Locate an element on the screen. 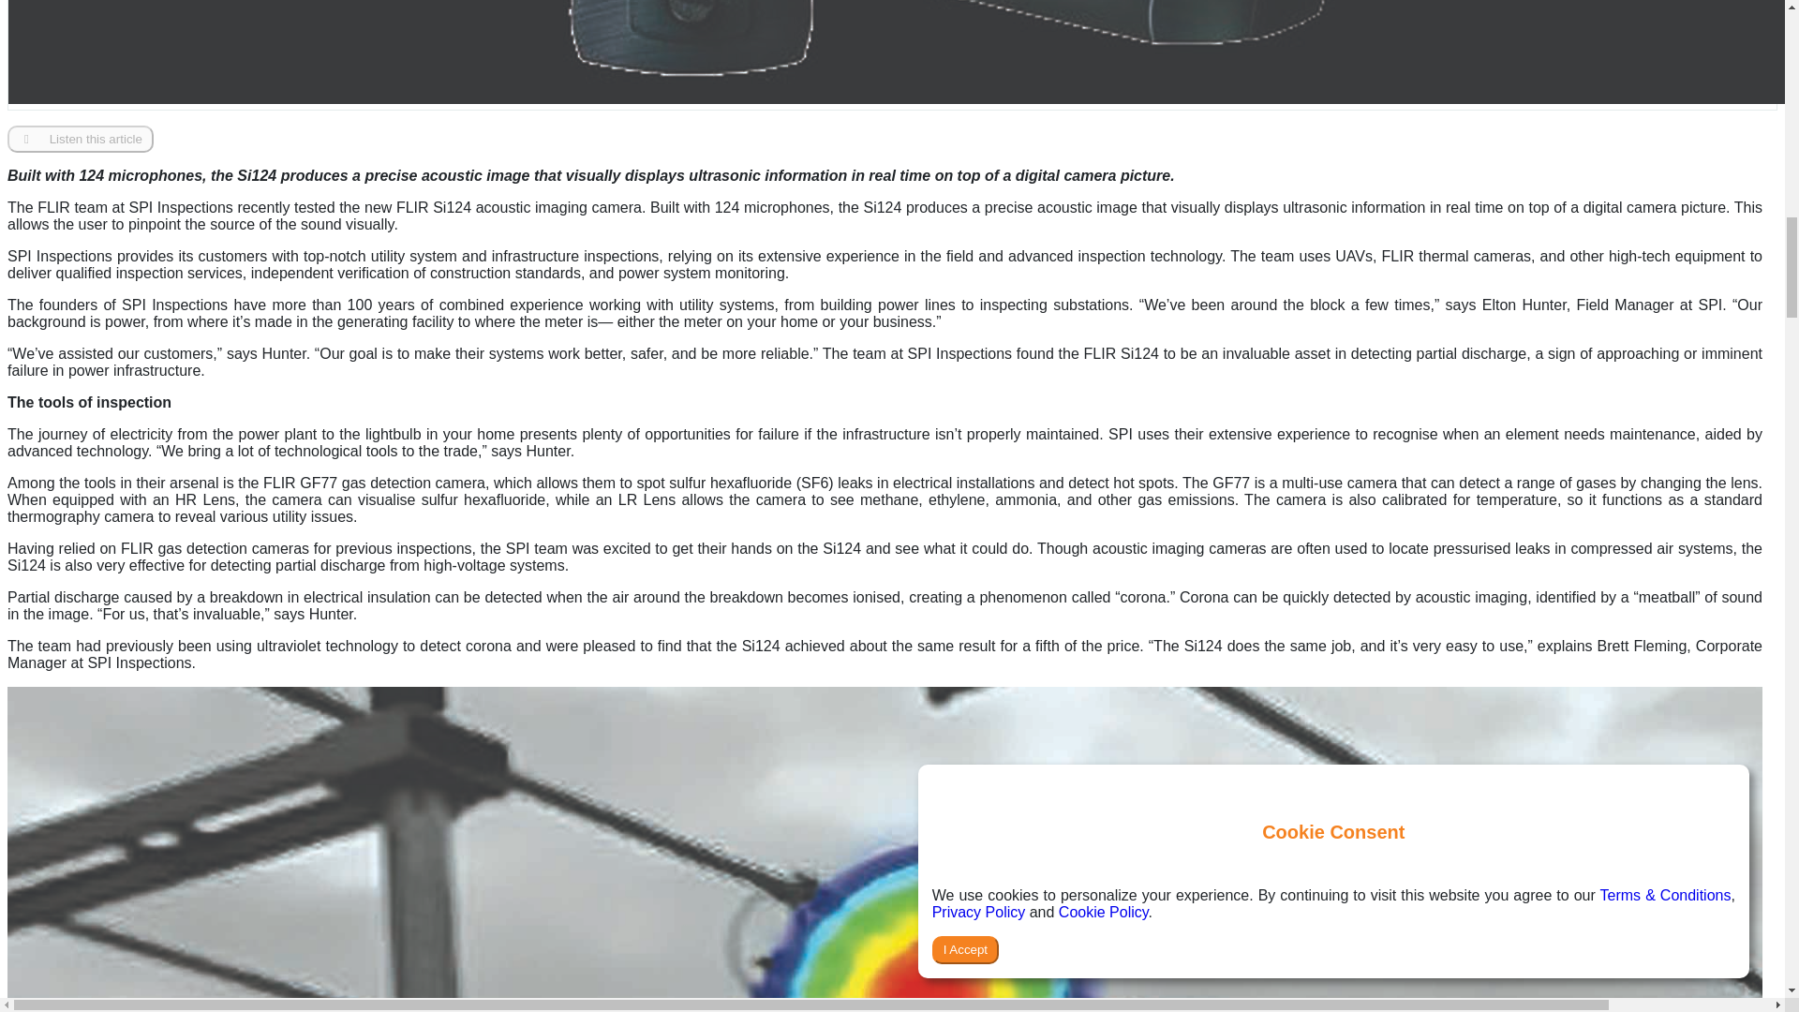 The image size is (1799, 1012). Listen this article is located at coordinates (80, 139).